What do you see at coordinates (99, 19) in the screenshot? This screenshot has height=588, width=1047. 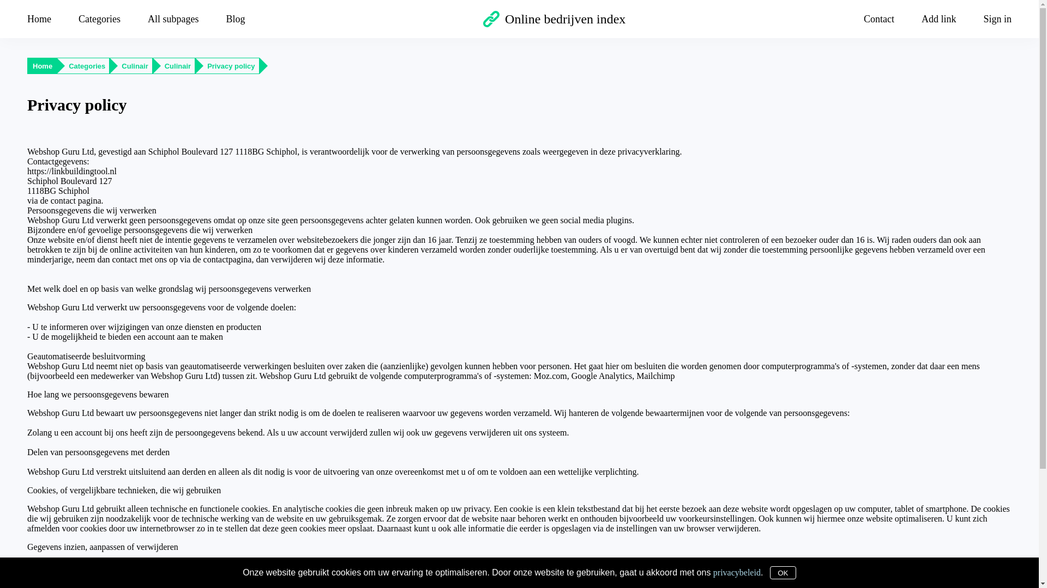 I see `Categories` at bounding box center [99, 19].